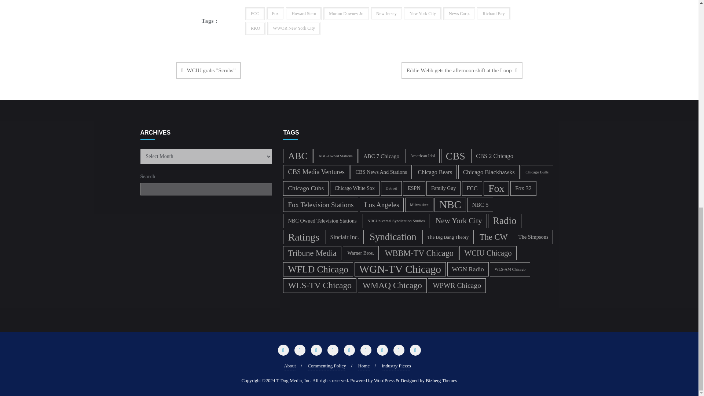 This screenshot has width=704, height=396. I want to click on WWOR New York City, so click(294, 29).